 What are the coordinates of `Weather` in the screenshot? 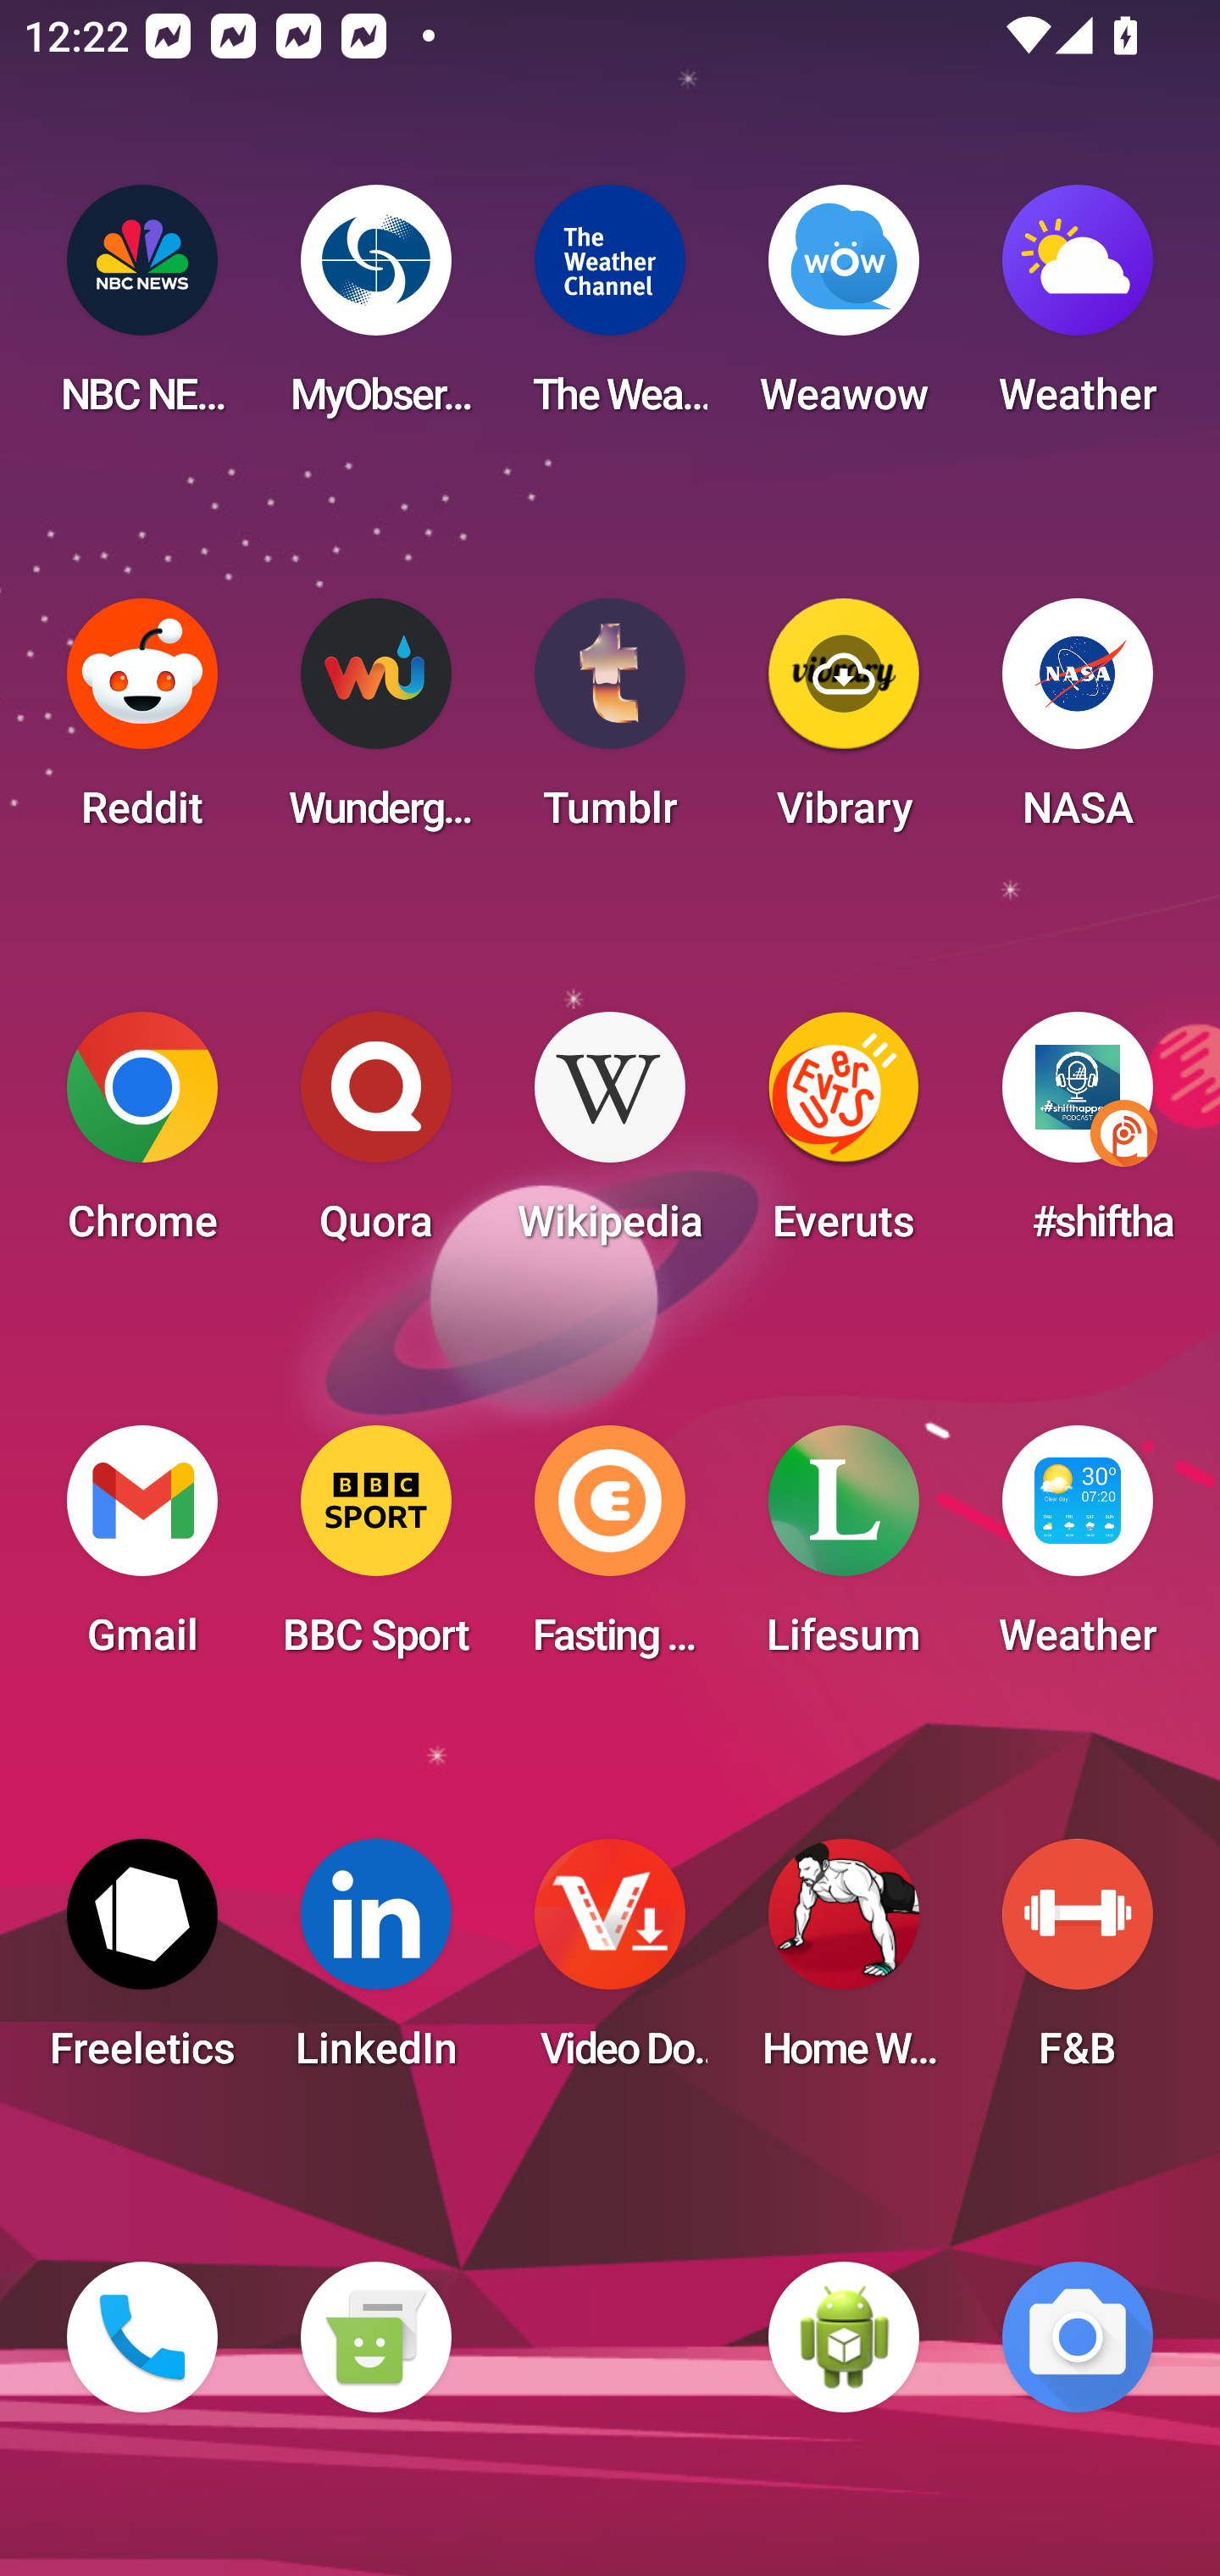 It's located at (1078, 310).